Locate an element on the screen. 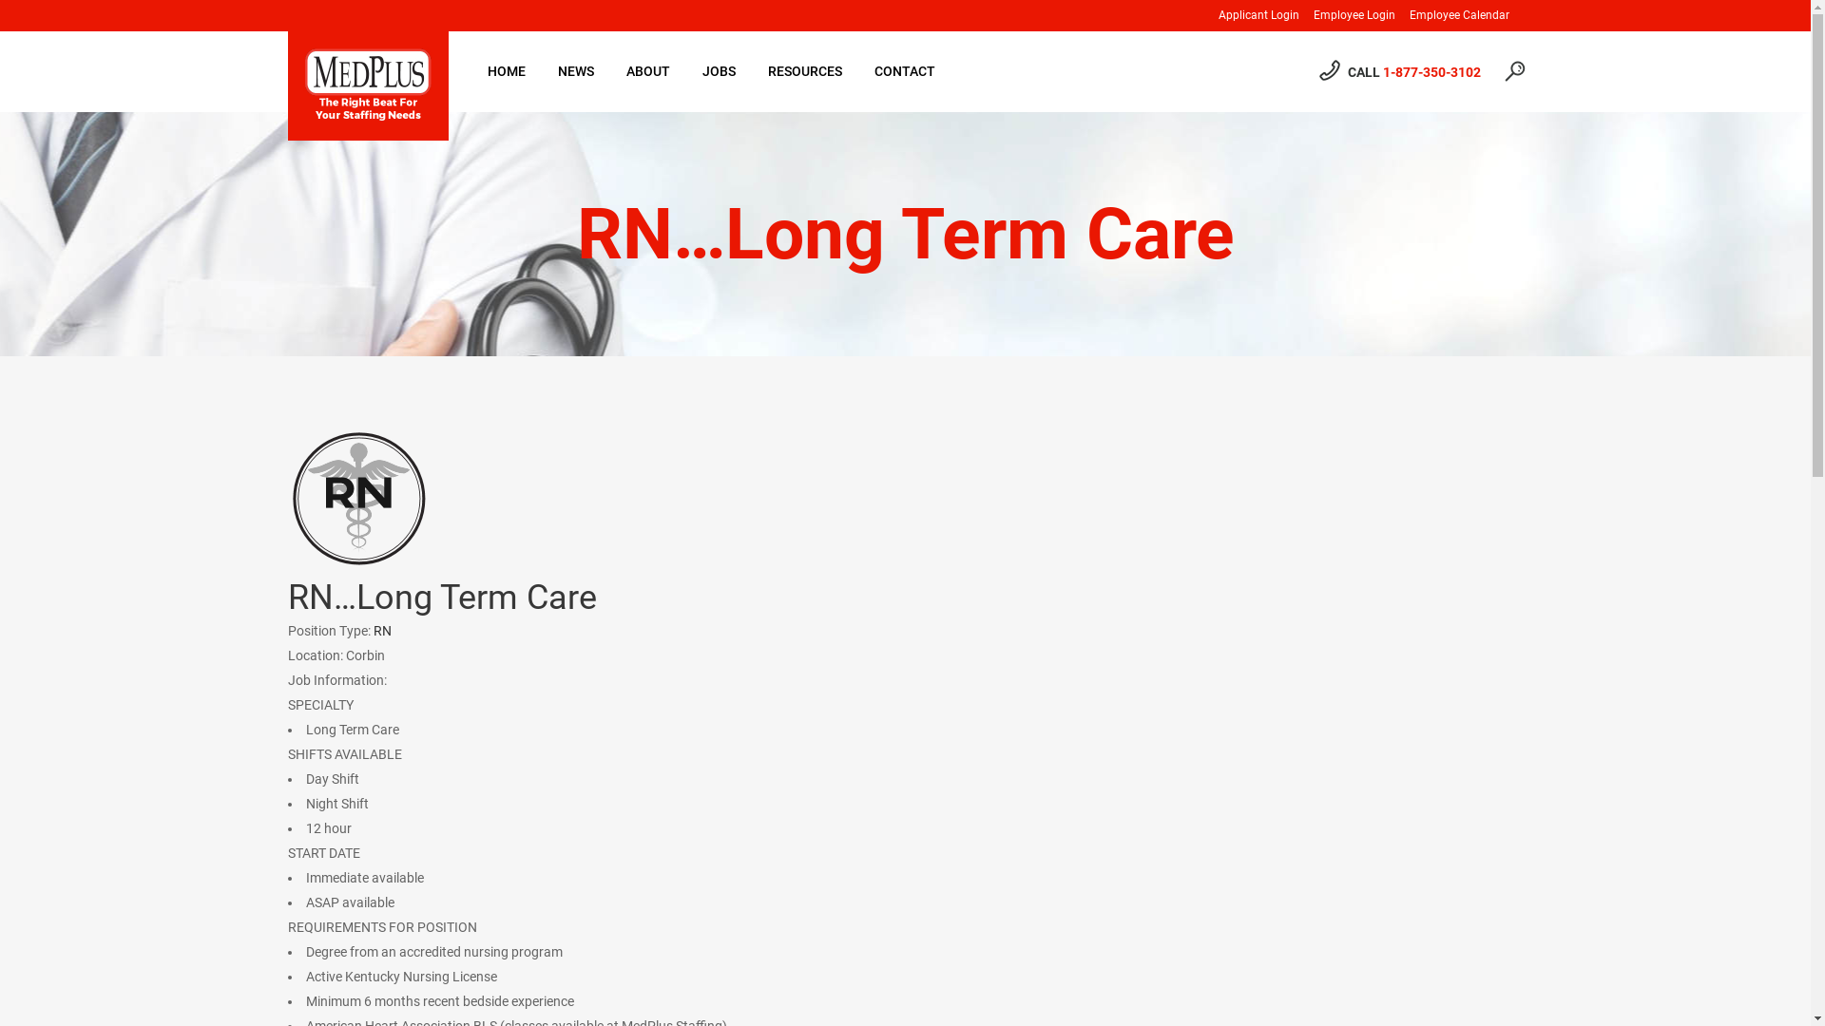 This screenshot has height=1026, width=1825. CONTACT is located at coordinates (904, 72).